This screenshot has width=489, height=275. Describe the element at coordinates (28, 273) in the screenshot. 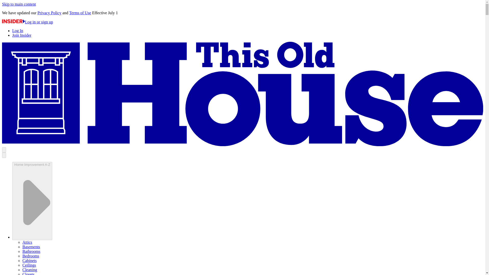

I see `Closets` at that location.